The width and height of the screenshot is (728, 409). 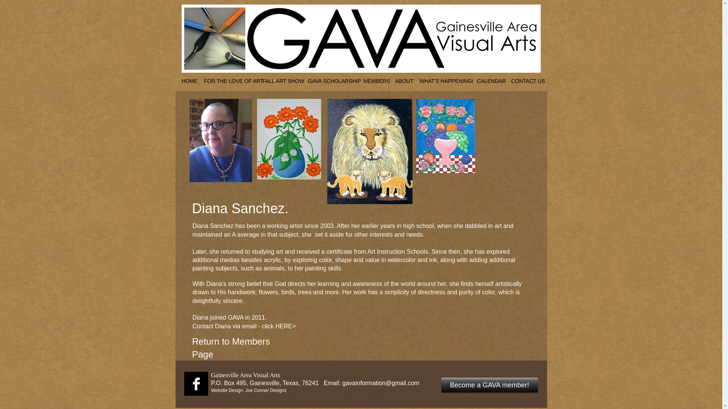 I want to click on HOME, so click(x=188, y=81).